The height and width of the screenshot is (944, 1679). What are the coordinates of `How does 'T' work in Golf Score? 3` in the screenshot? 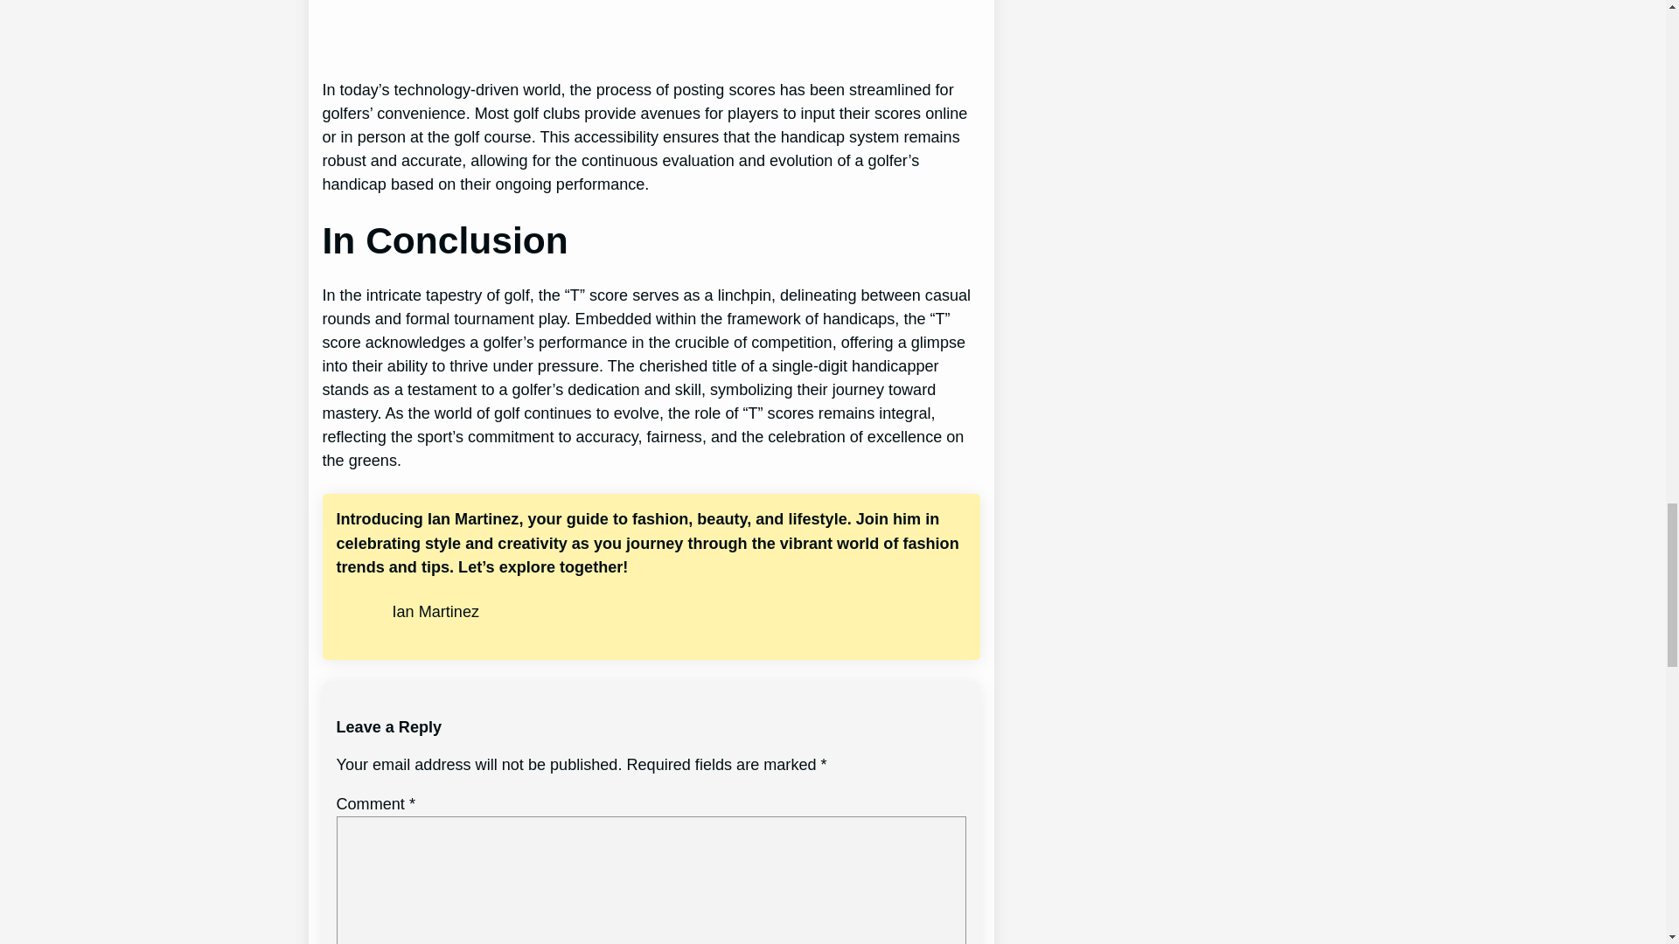 It's located at (584, 25).